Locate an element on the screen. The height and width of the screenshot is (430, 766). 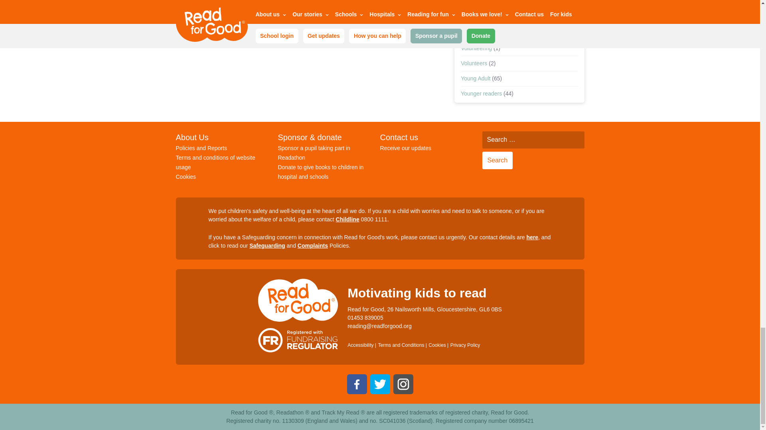
Search is located at coordinates (497, 160).